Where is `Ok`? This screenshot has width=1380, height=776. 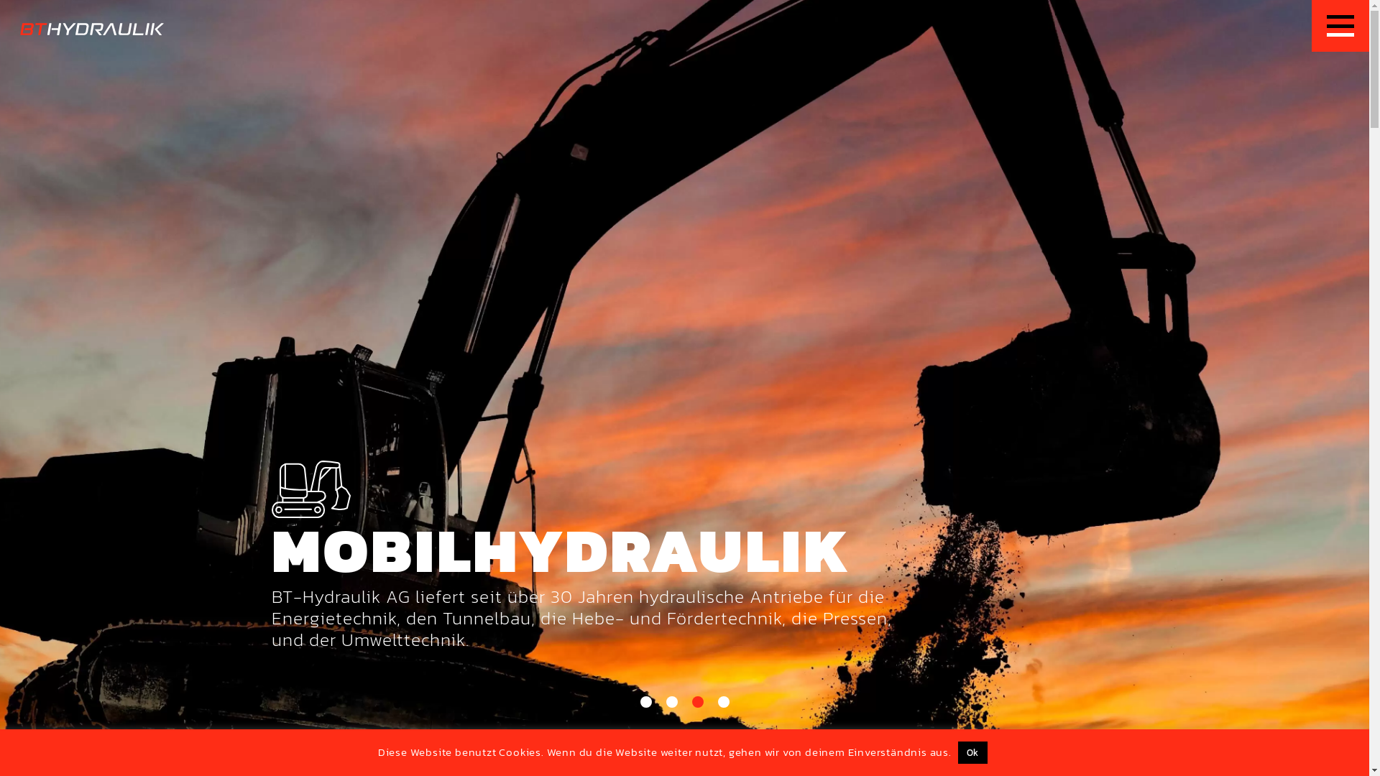
Ok is located at coordinates (973, 753).